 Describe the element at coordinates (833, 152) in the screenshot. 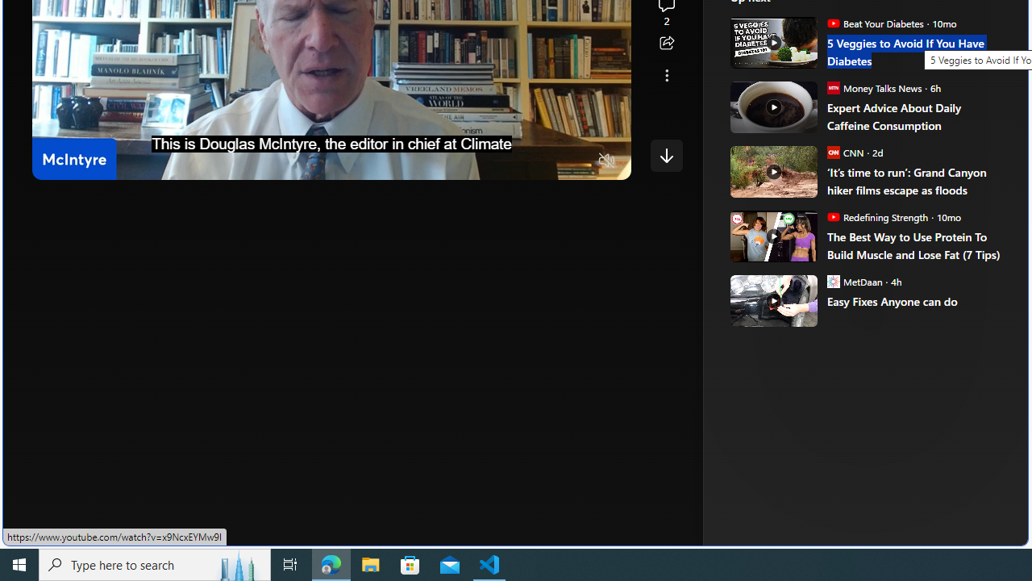

I see `CNN` at that location.